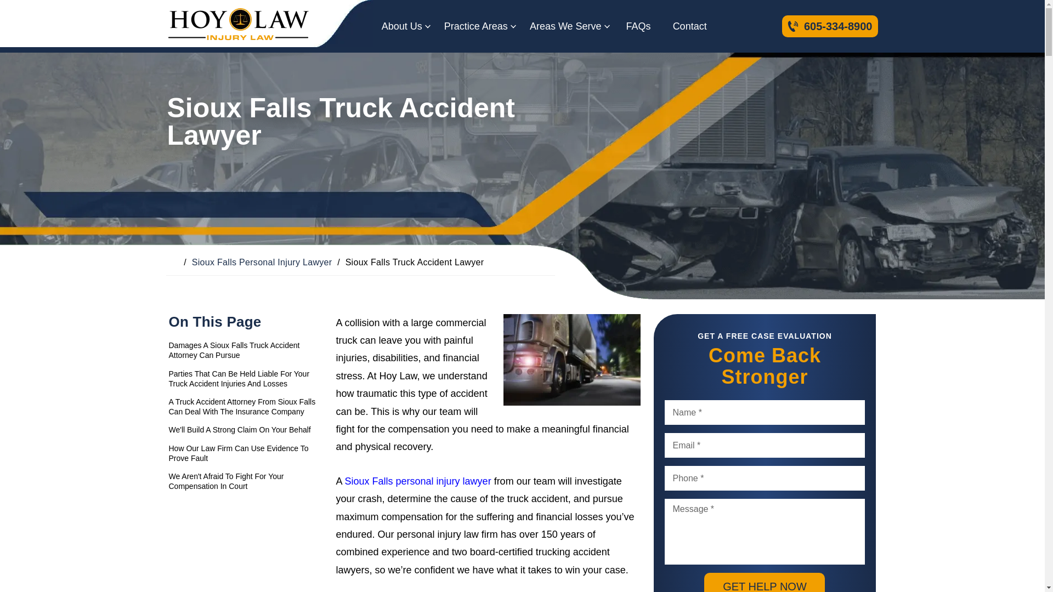  What do you see at coordinates (248, 350) in the screenshot?
I see `Damages A Sioux Falls Truck Accident Attorney Can Pursue` at bounding box center [248, 350].